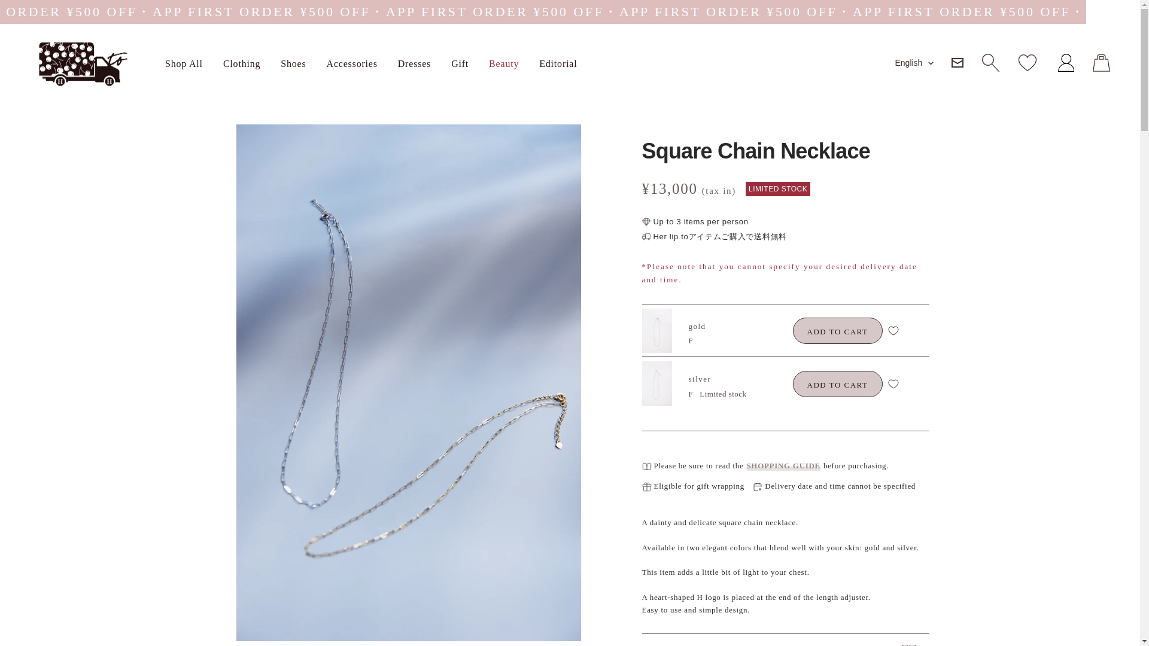 The height and width of the screenshot is (646, 1149). What do you see at coordinates (837, 384) in the screenshot?
I see `ADD TO CART` at bounding box center [837, 384].